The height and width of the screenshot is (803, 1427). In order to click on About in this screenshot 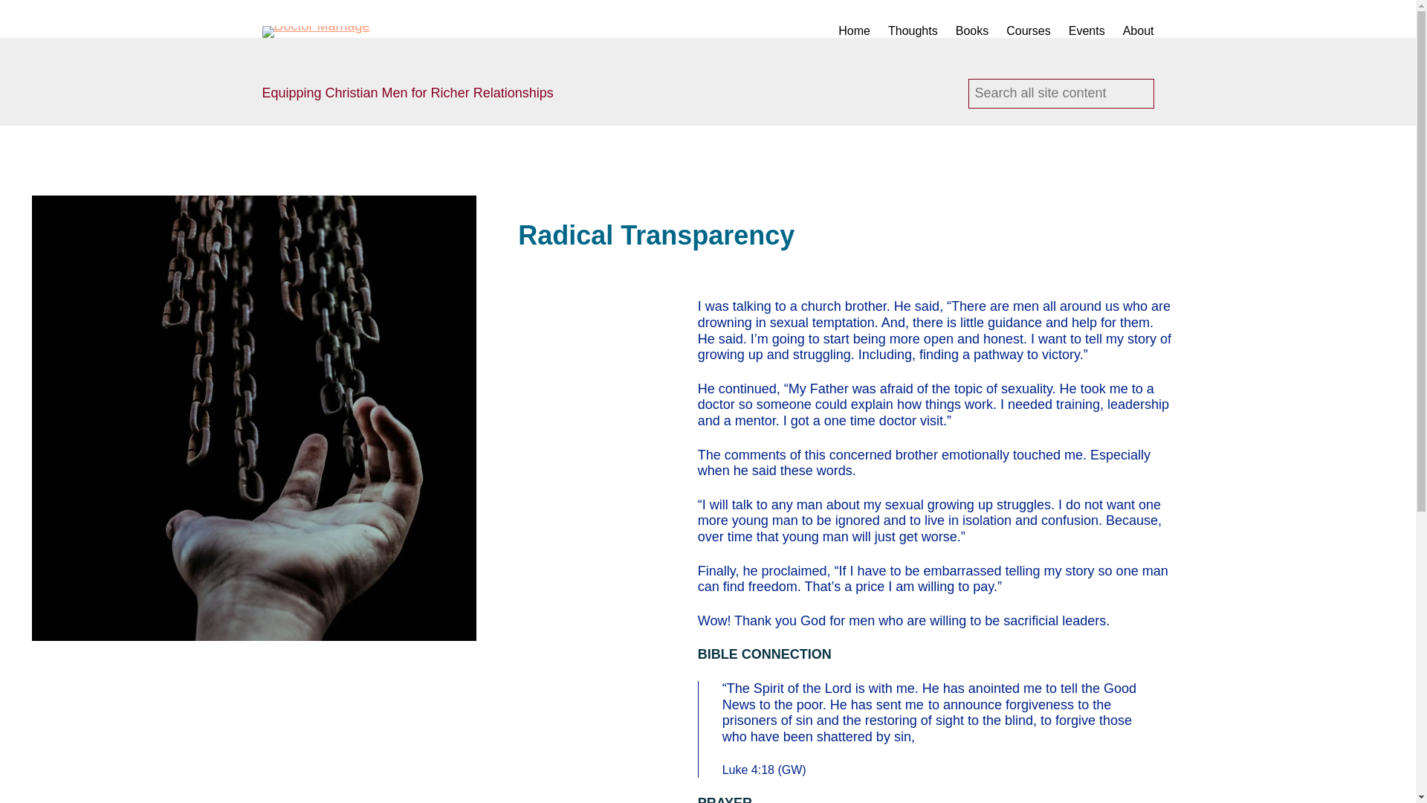, I will do `click(1139, 30)`.